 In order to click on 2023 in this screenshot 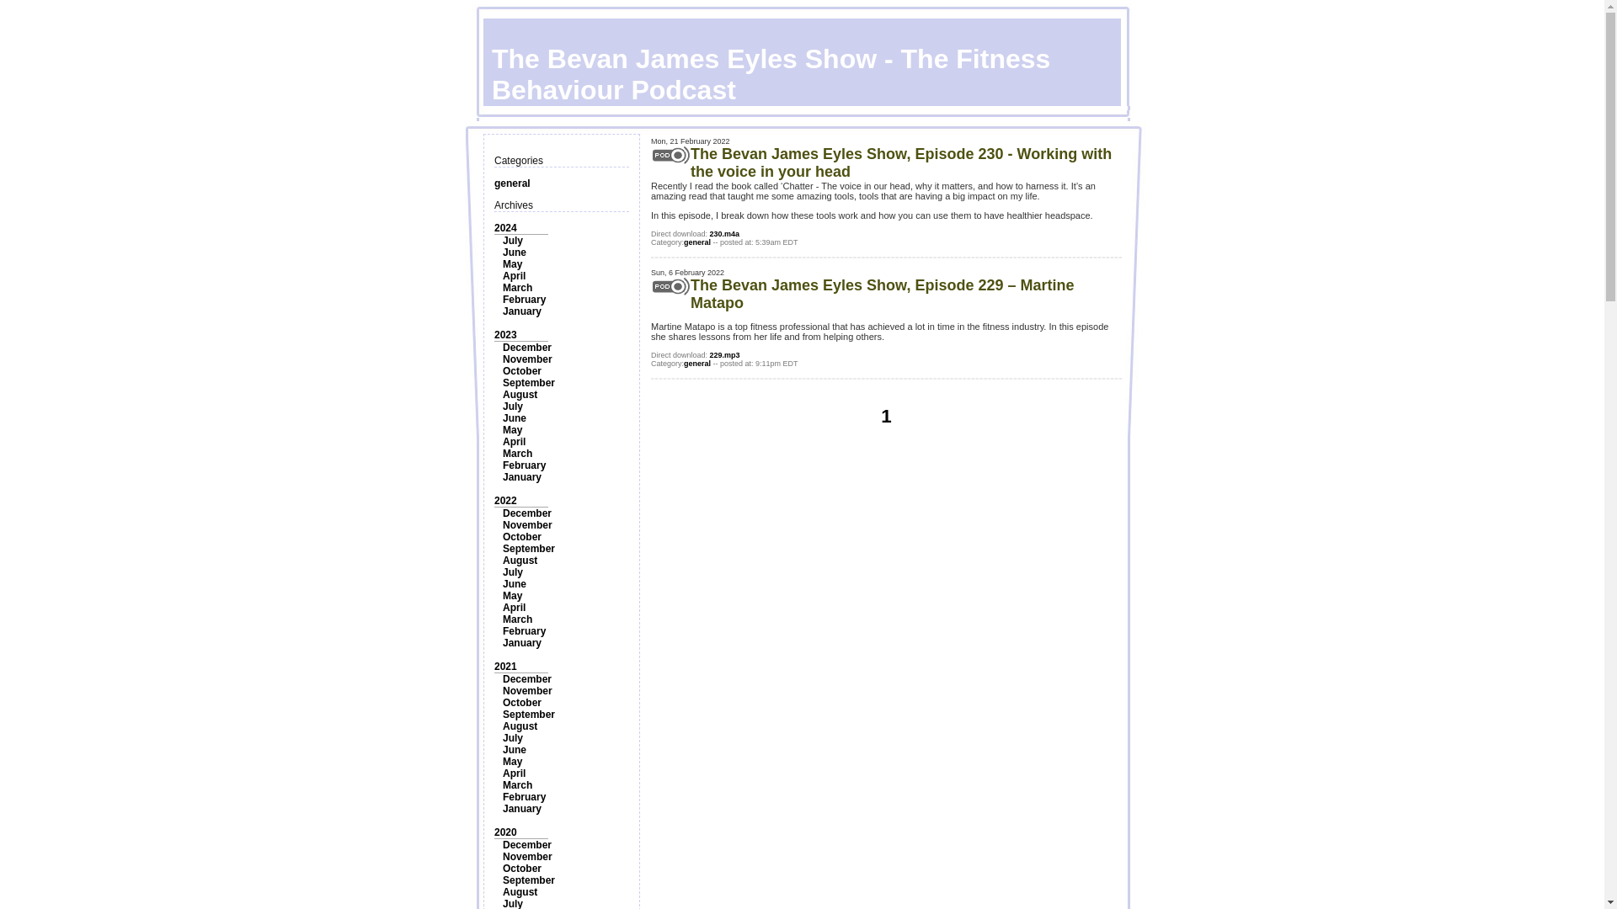, I will do `click(505, 335)`.